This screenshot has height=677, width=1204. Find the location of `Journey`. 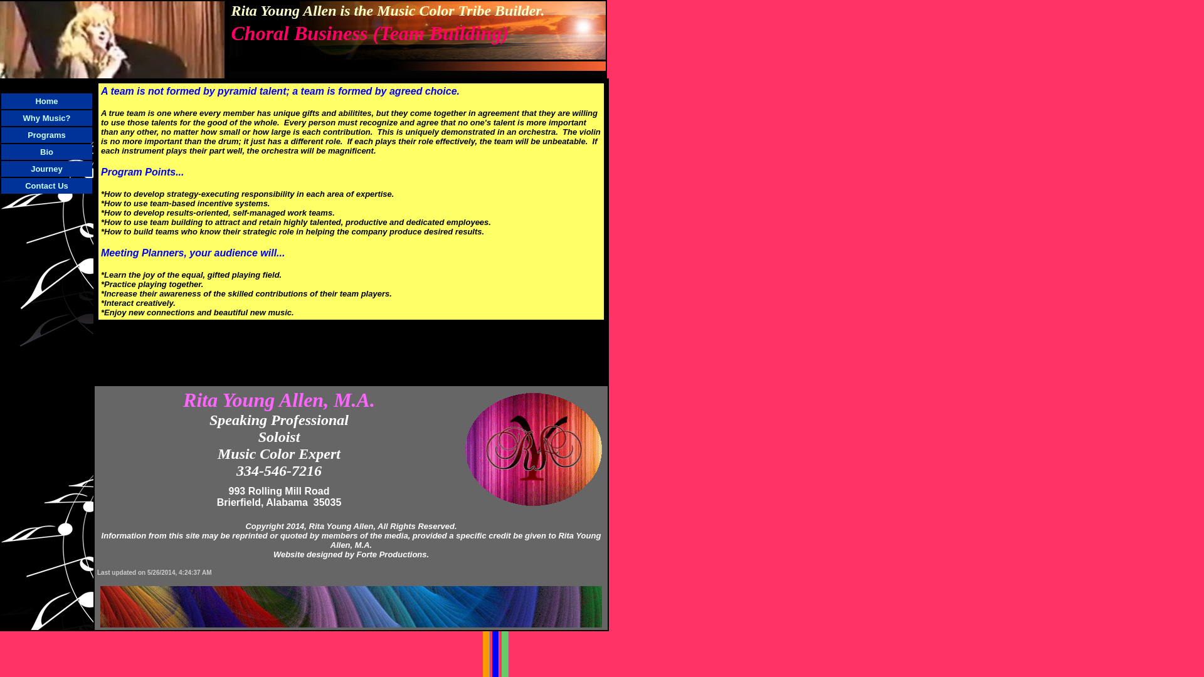

Journey is located at coordinates (46, 168).